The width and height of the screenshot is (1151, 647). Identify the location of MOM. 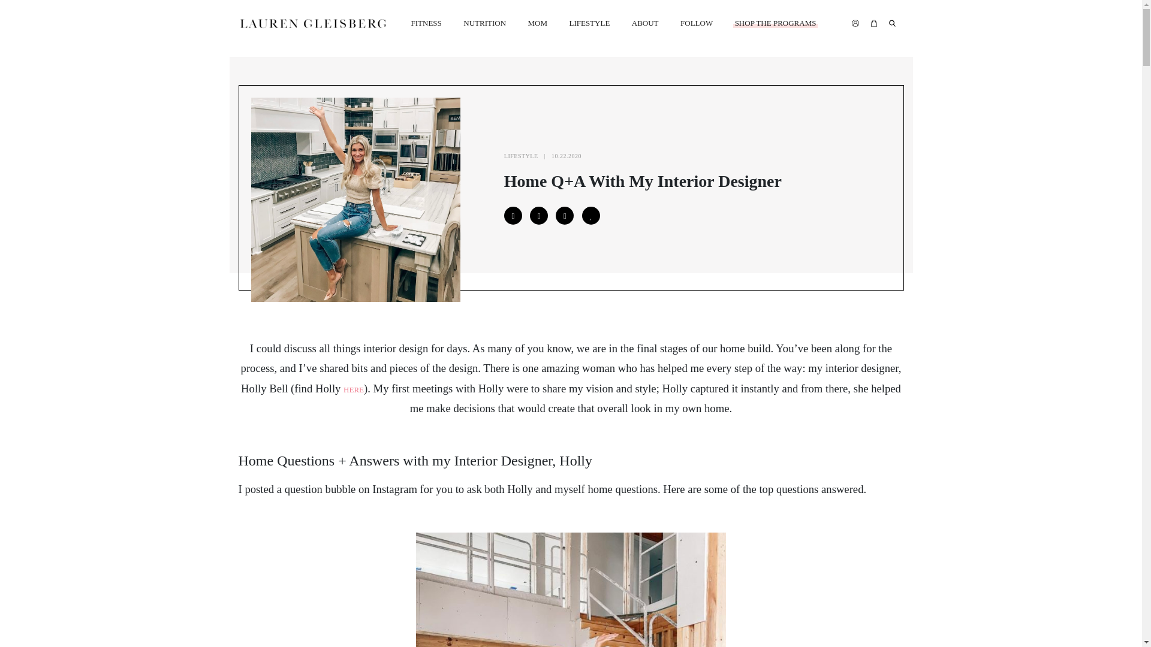
(537, 23).